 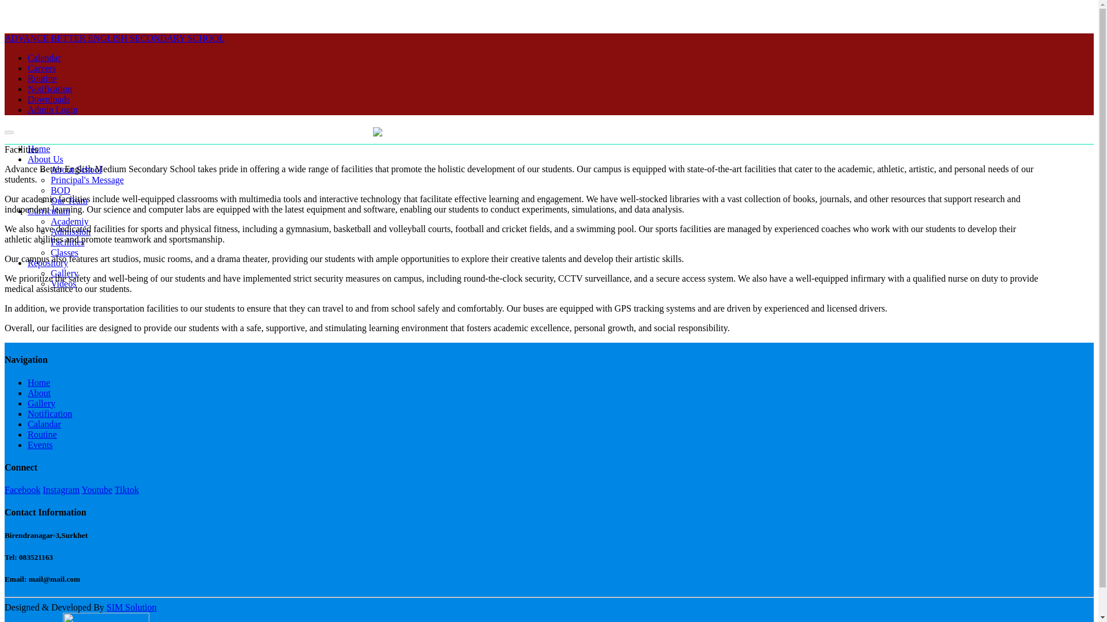 I want to click on Principal's Message, so click(x=88, y=180).